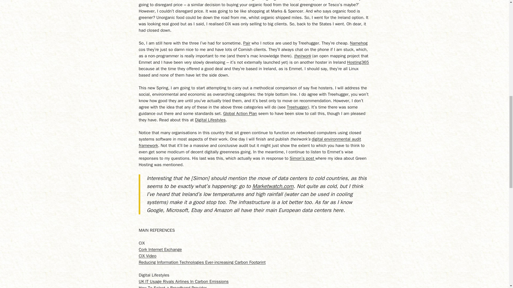  I want to click on theirwork, so click(302, 56).